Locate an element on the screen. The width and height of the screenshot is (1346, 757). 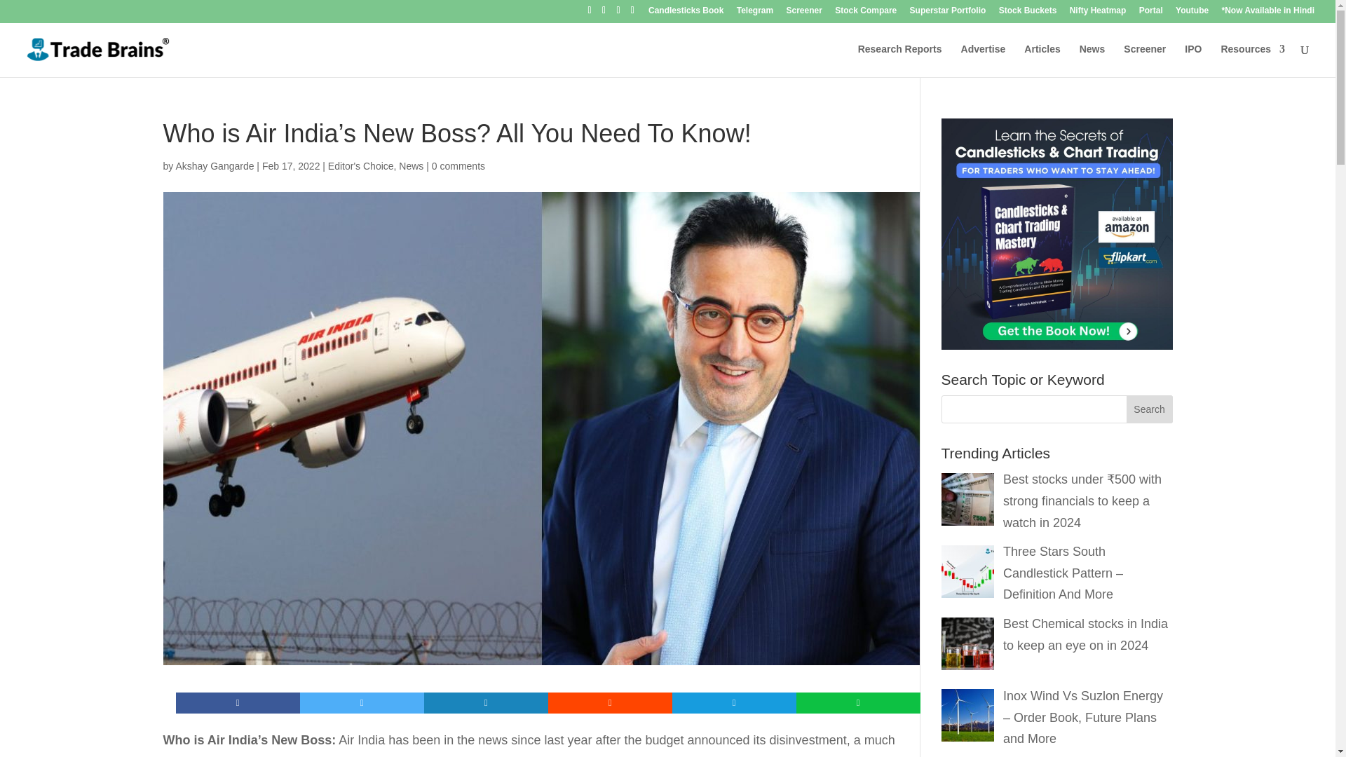
Research Reports is located at coordinates (900, 60).